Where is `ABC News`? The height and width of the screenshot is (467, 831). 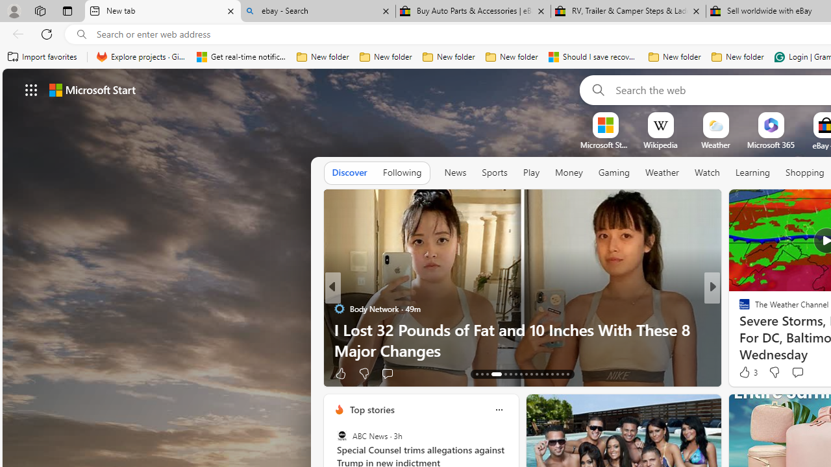
ABC News is located at coordinates (341, 436).